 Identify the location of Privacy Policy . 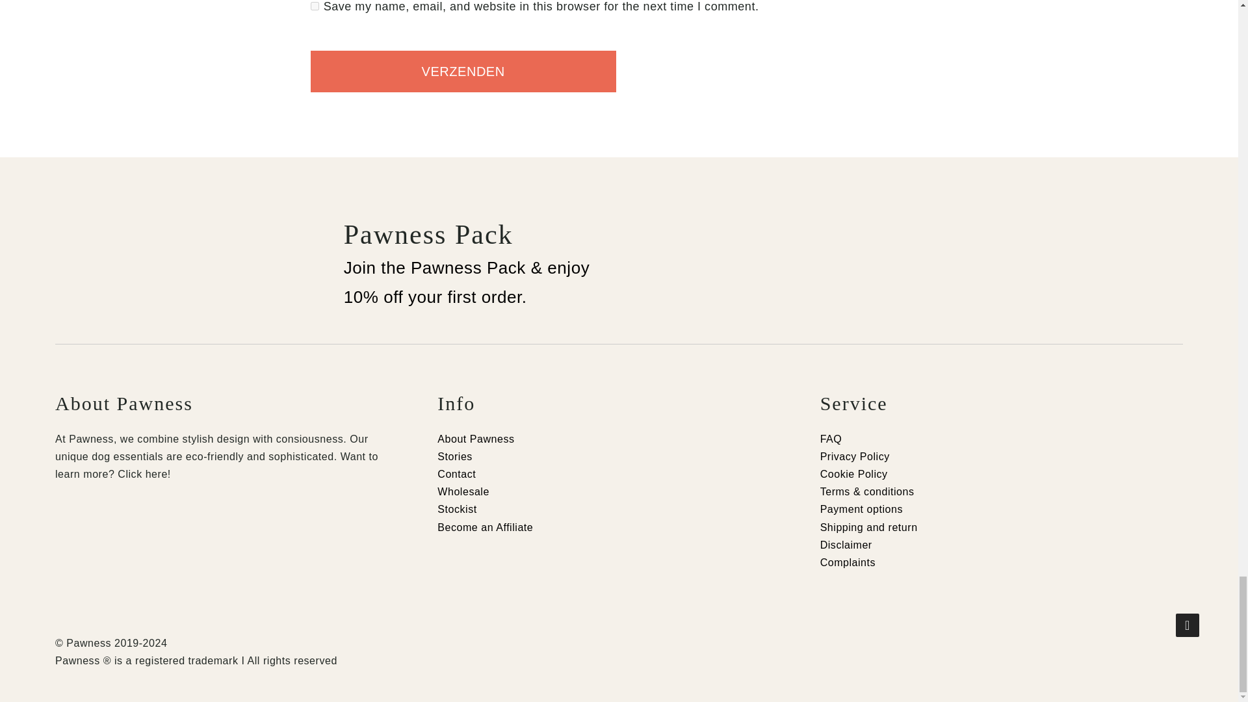
(854, 456).